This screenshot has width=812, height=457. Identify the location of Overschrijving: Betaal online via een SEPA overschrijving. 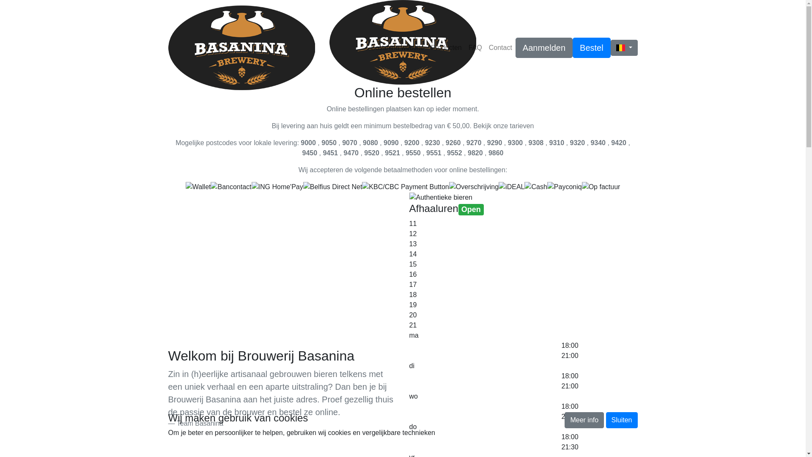
(474, 187).